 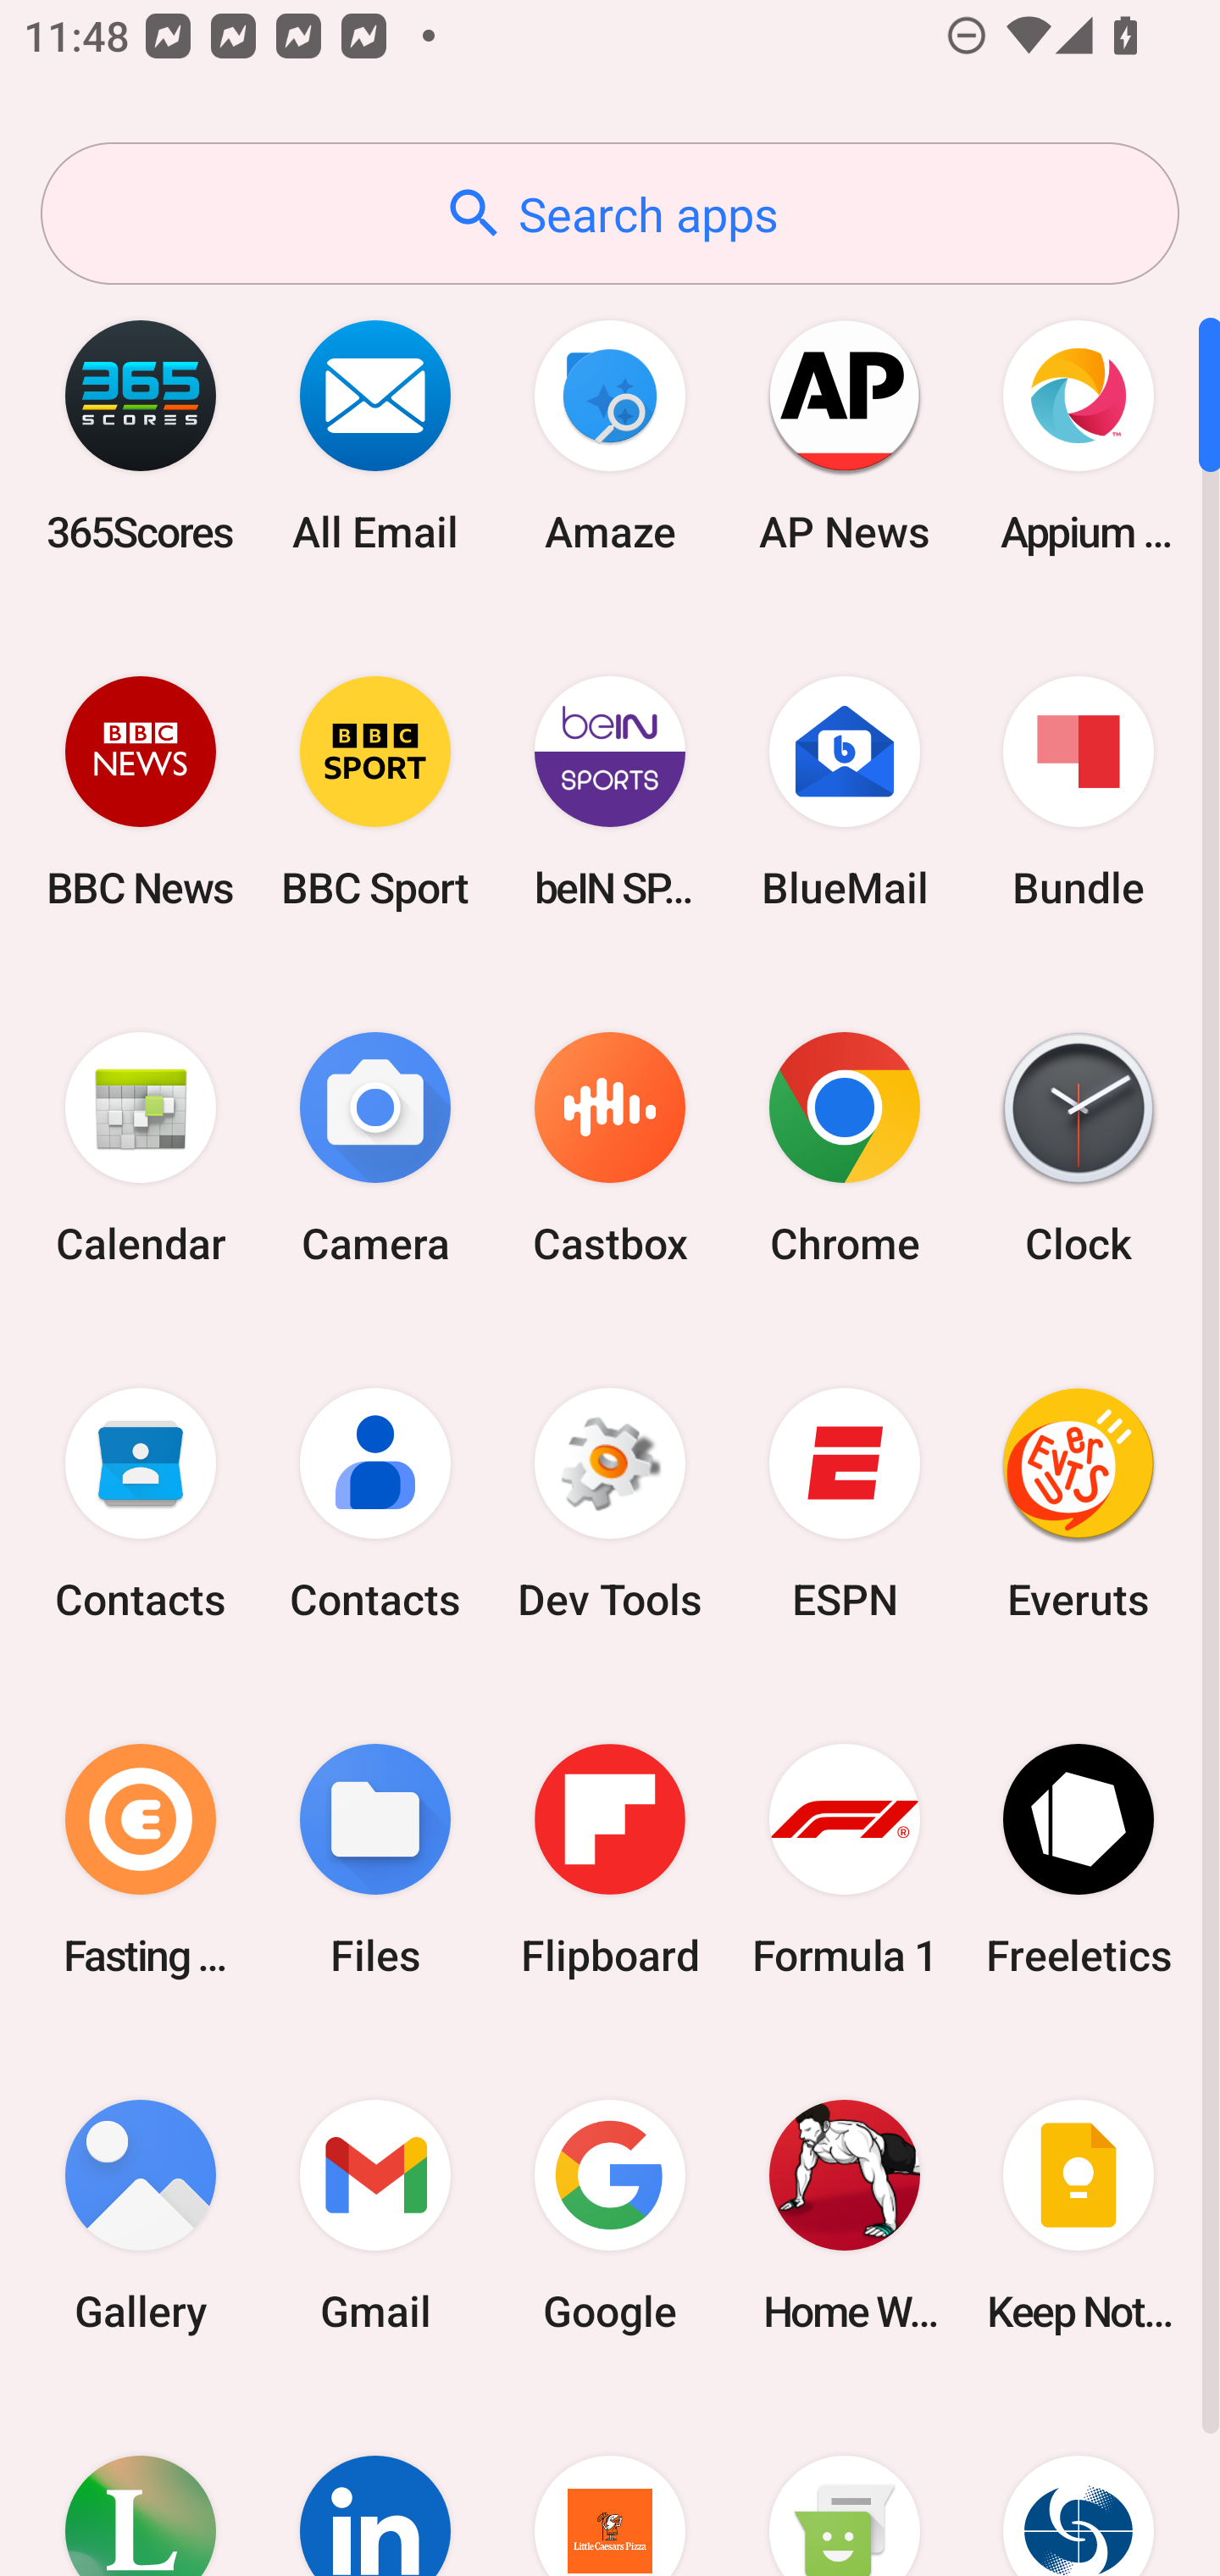 What do you see at coordinates (1079, 2215) in the screenshot?
I see `Keep Notes` at bounding box center [1079, 2215].